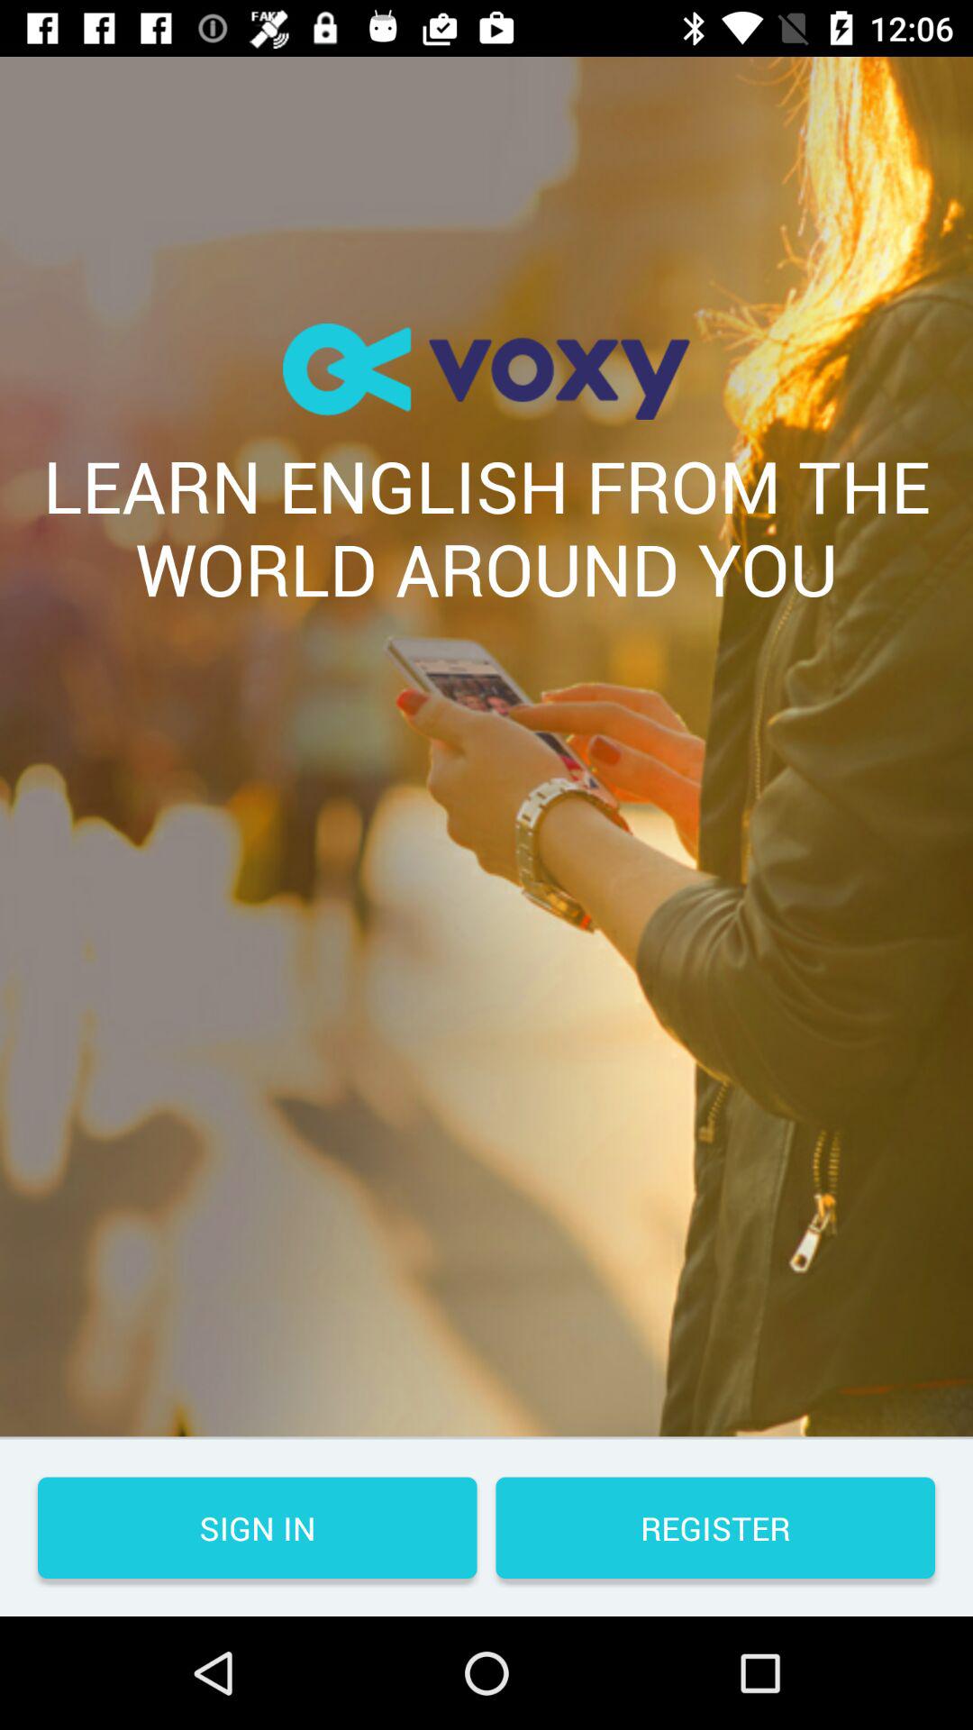 The width and height of the screenshot is (973, 1730). What do you see at coordinates (258, 1528) in the screenshot?
I see `turn off the item next to the register button` at bounding box center [258, 1528].